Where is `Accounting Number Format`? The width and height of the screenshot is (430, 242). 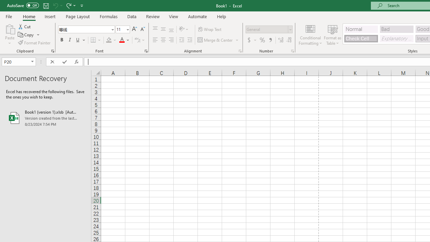 Accounting Number Format is located at coordinates (249, 40).